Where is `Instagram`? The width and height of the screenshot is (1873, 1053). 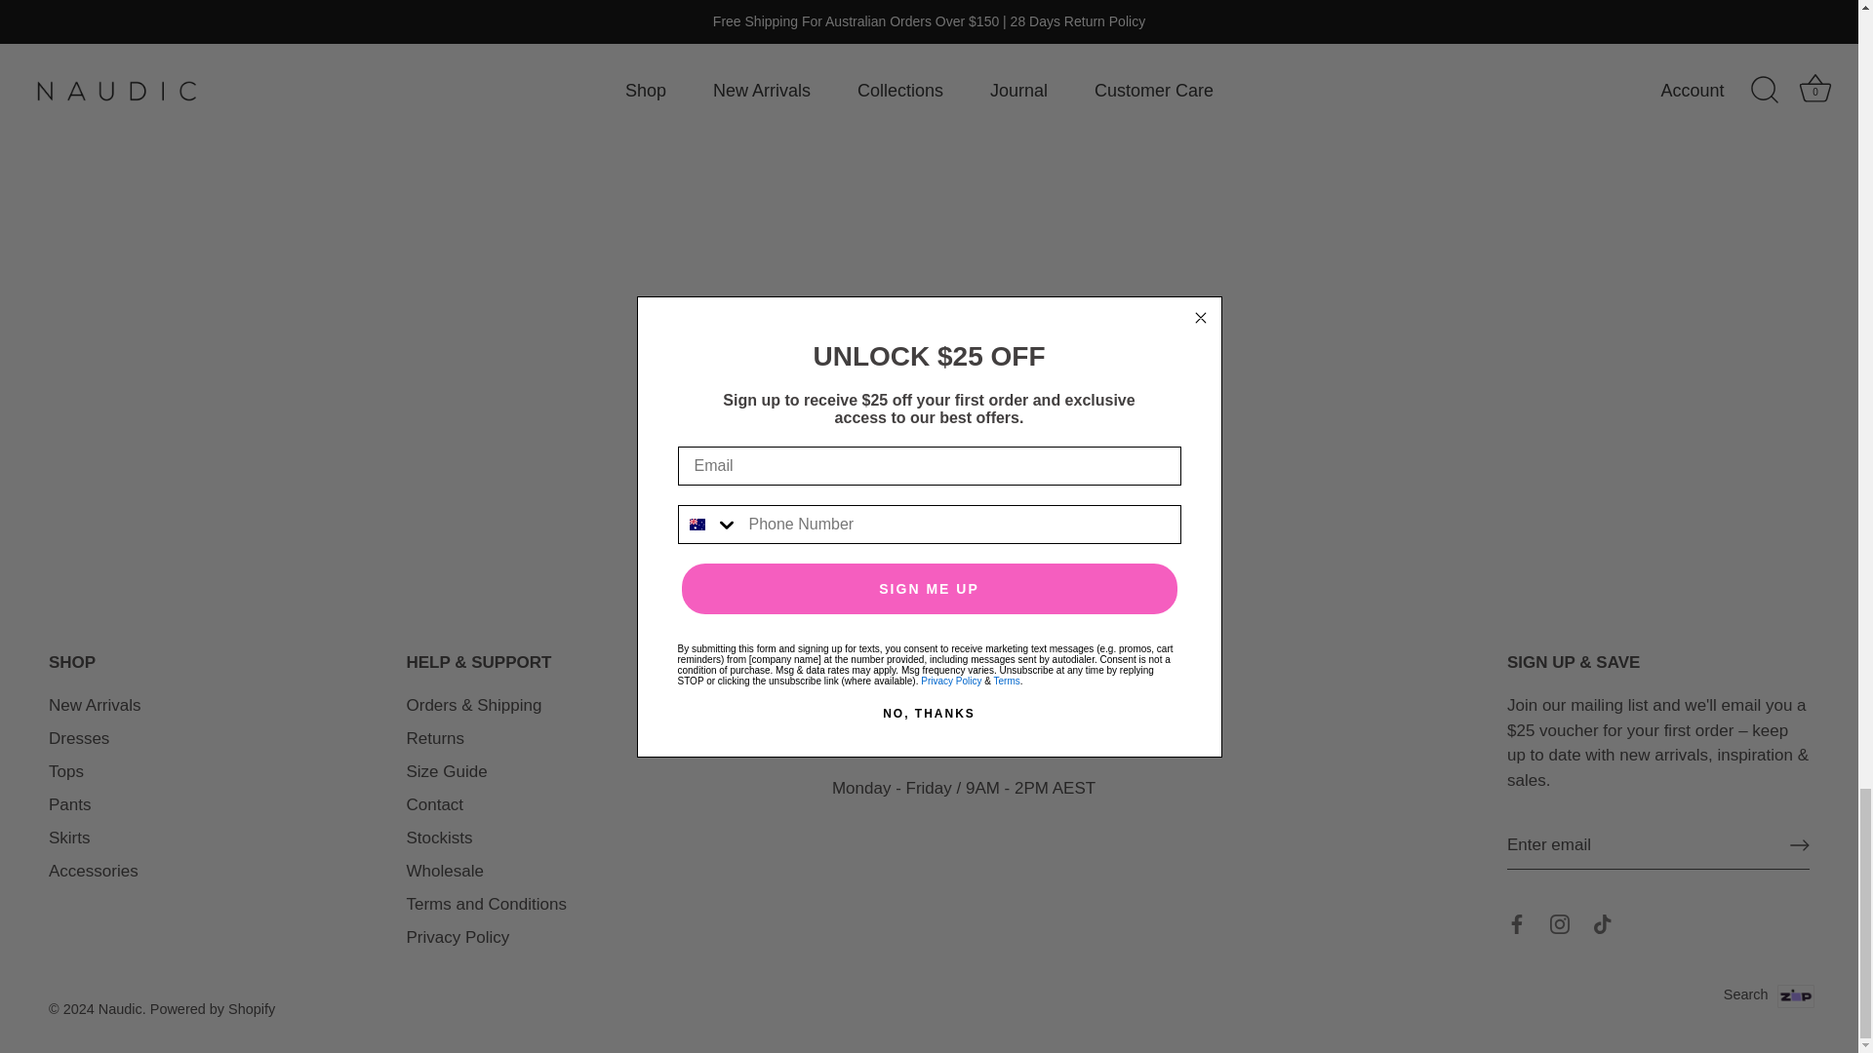
Instagram is located at coordinates (1559, 870).